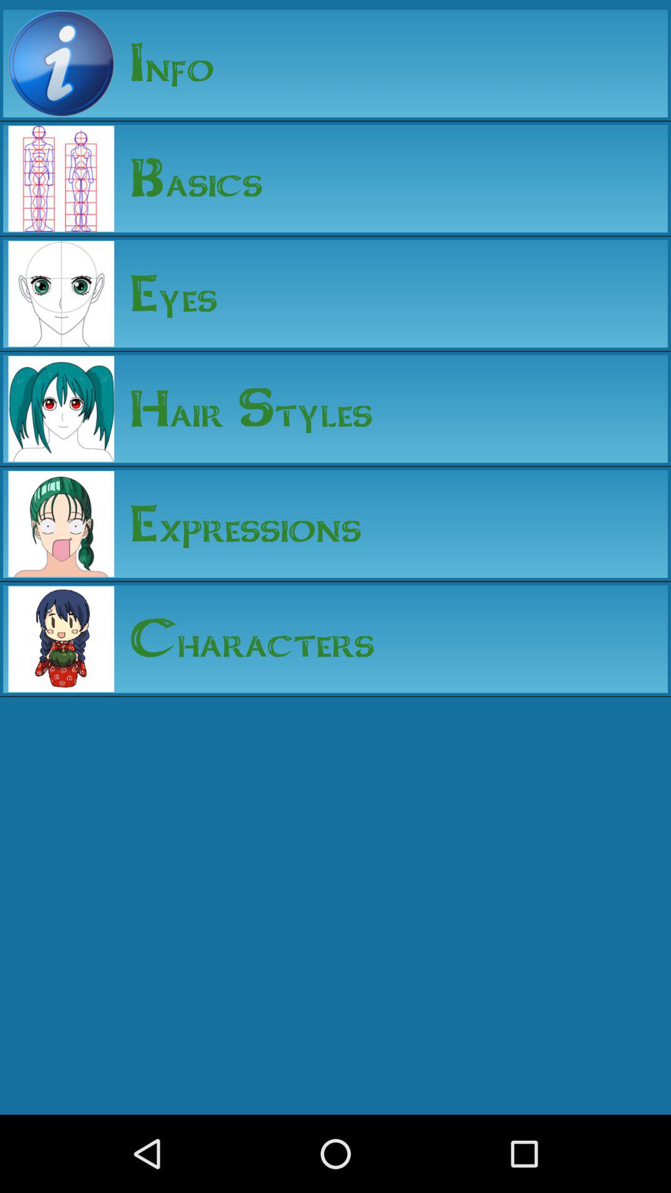 The image size is (671, 1193). I want to click on flip until the hair styles, so click(244, 409).